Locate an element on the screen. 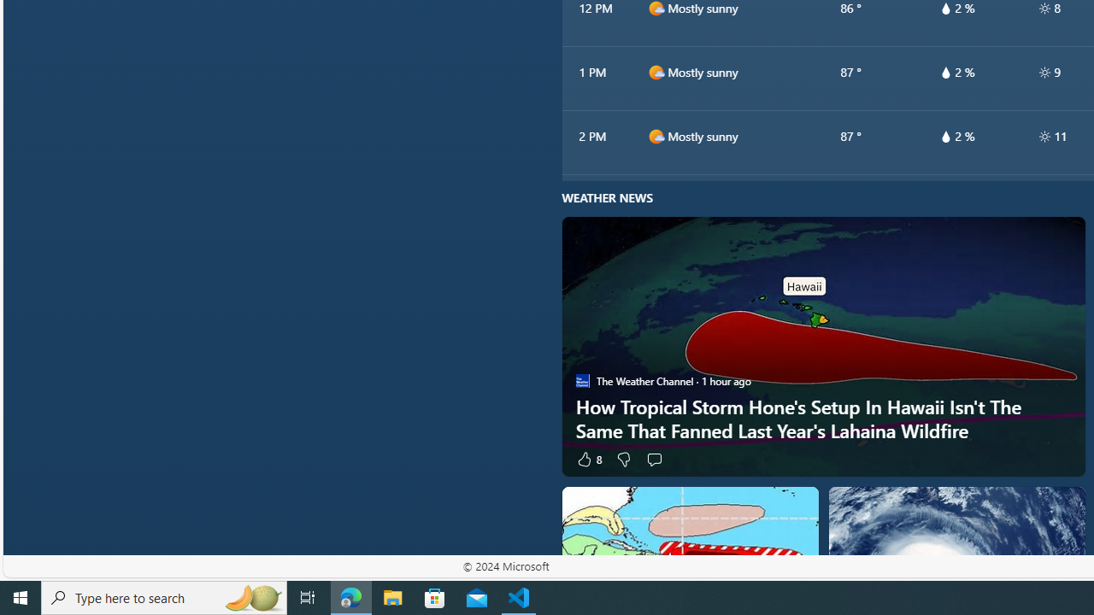  d1000 is located at coordinates (656, 136).